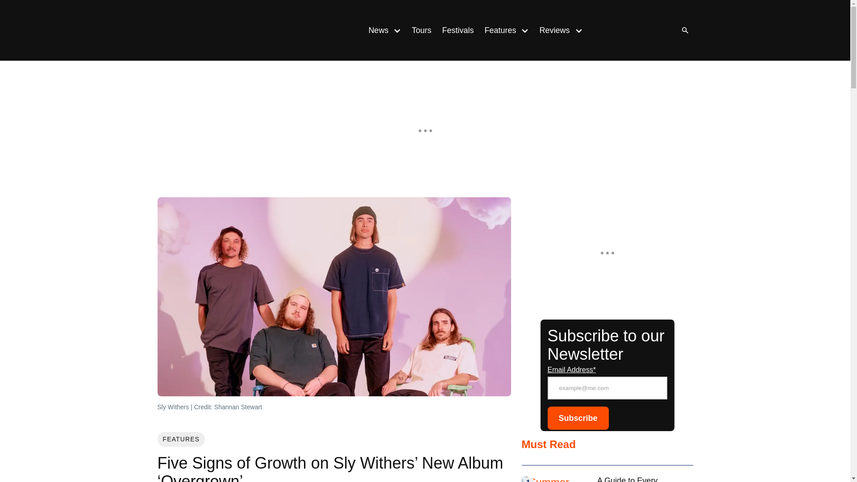  I want to click on Open menu, so click(578, 30).